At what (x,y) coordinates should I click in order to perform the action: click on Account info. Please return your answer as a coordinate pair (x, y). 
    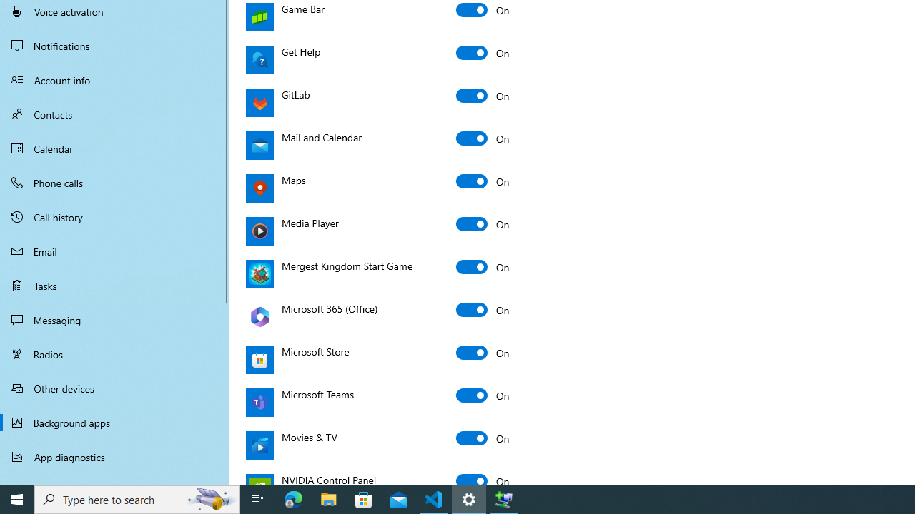
    Looking at the image, I should click on (114, 80).